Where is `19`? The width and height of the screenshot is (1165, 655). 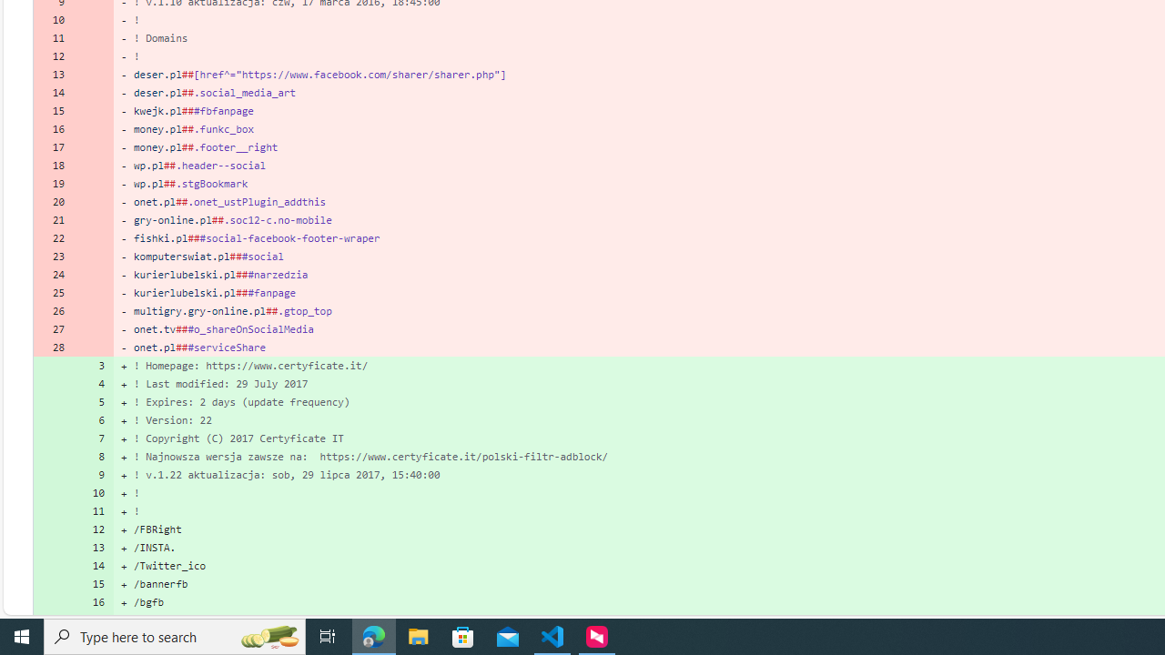 19 is located at coordinates (53, 184).